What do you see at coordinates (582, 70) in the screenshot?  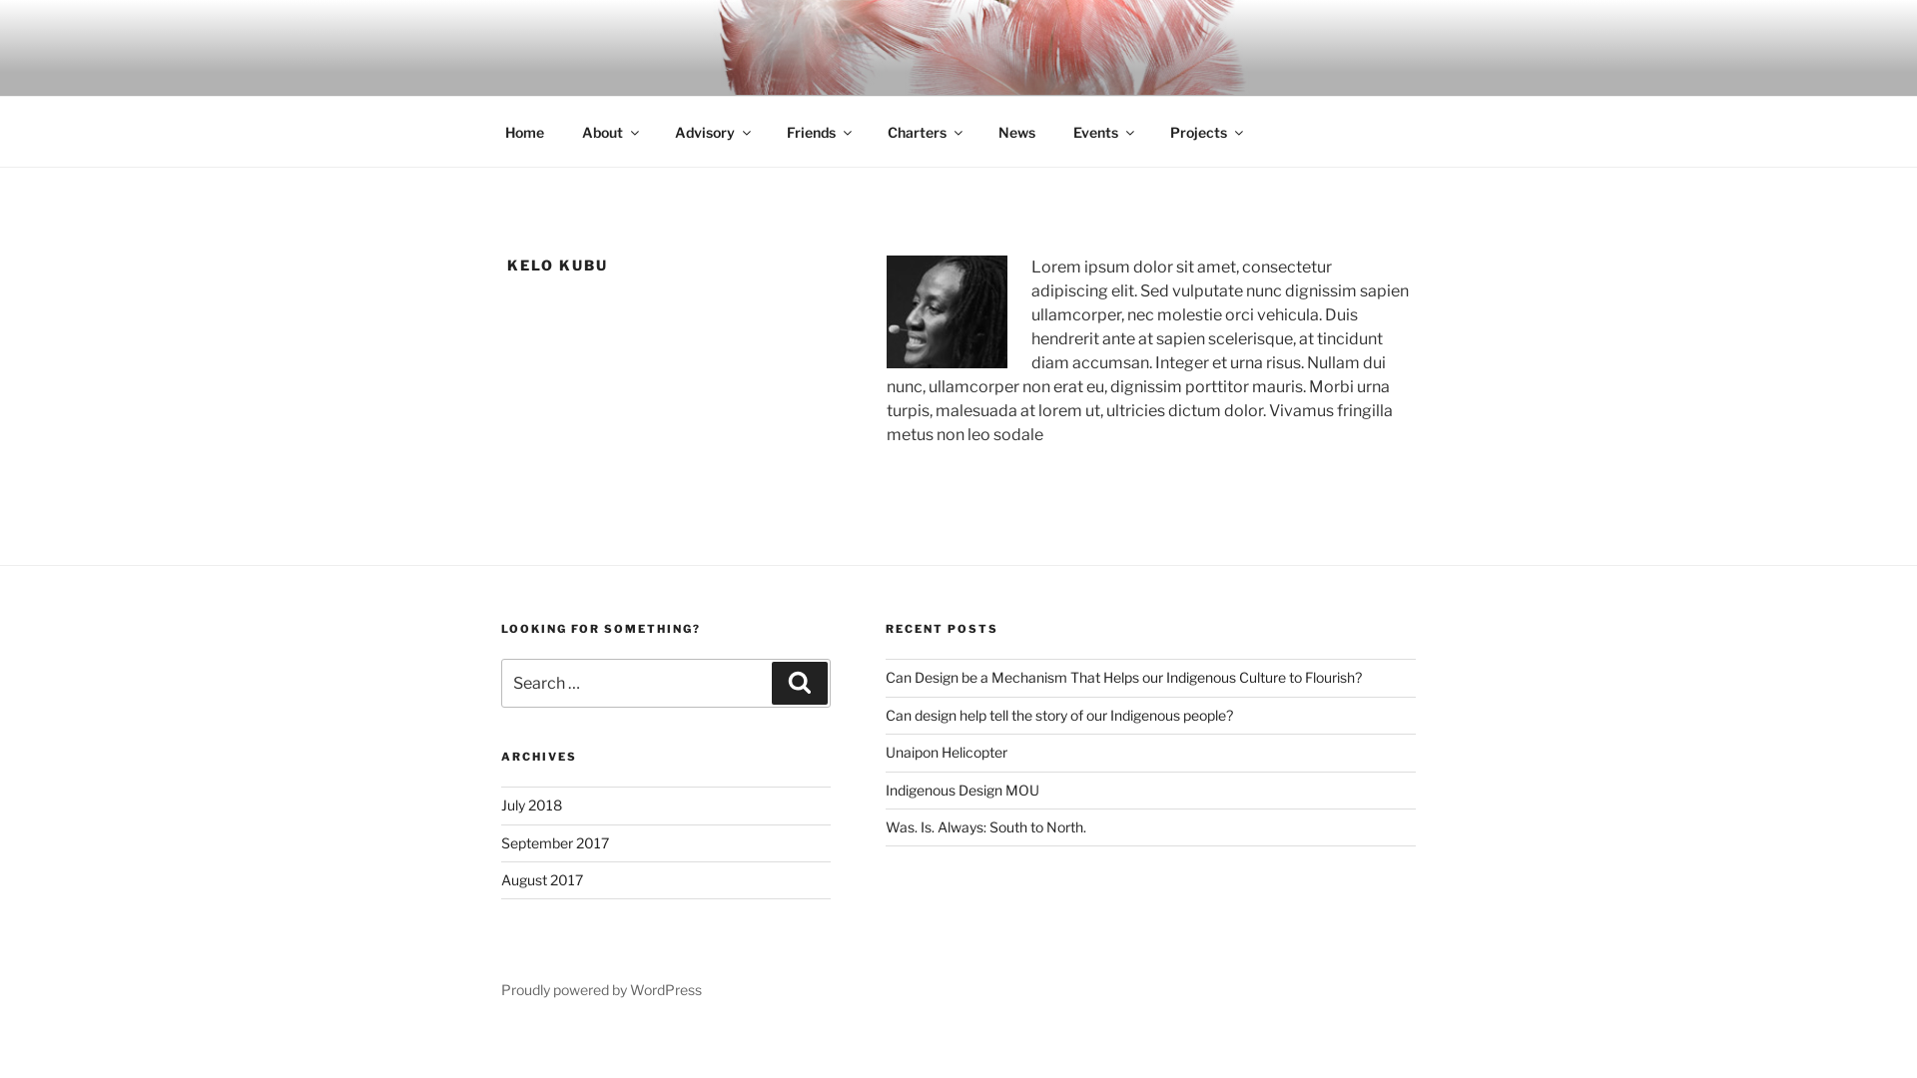 I see `INDIGO` at bounding box center [582, 70].